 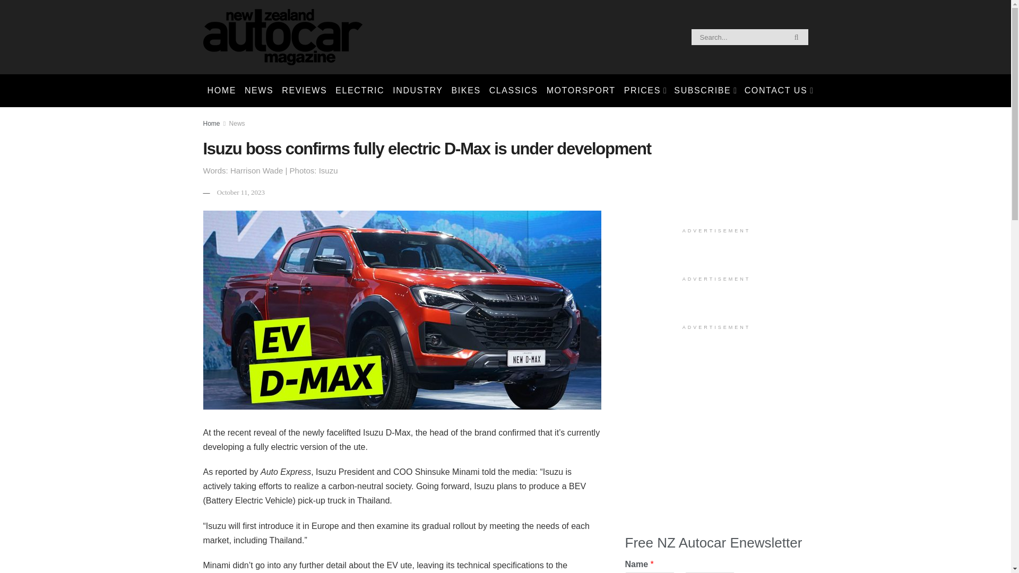 I want to click on ELECTRIC, so click(x=360, y=90).